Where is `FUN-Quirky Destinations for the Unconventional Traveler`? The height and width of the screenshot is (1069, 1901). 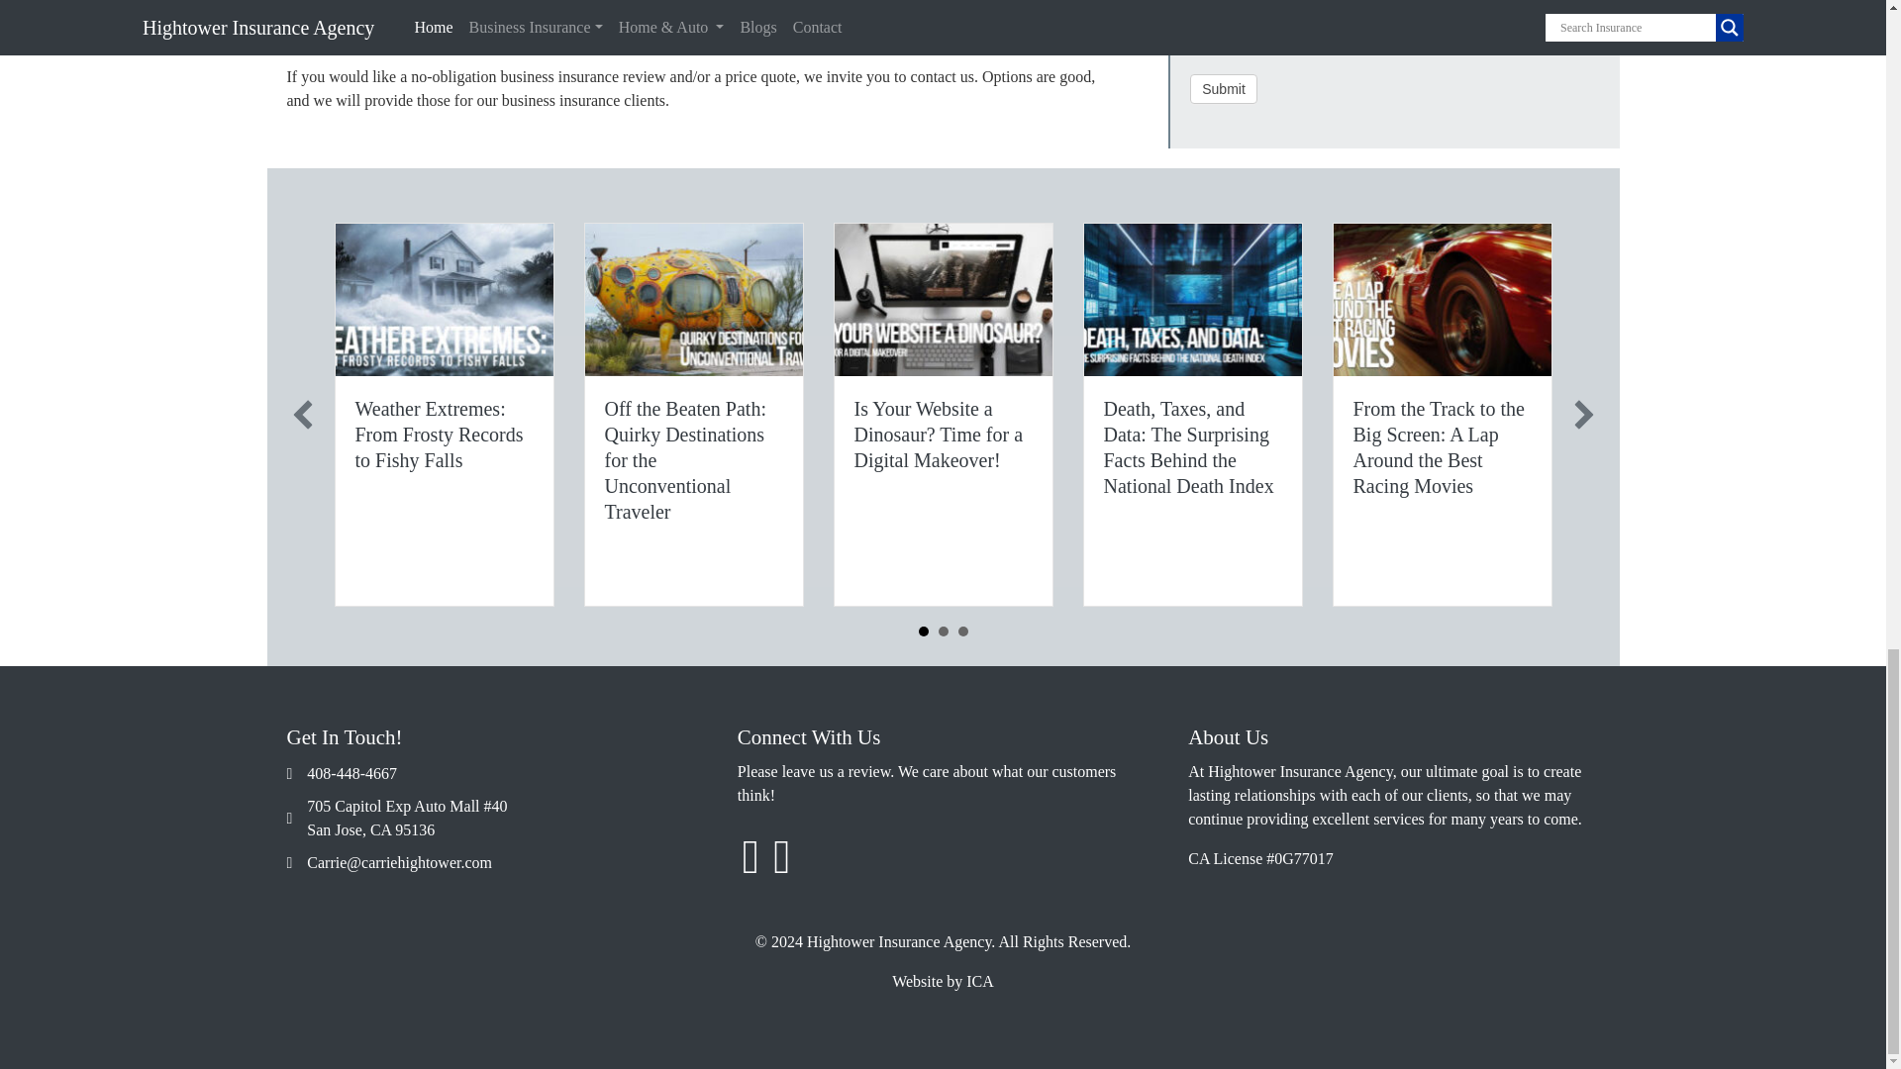 FUN-Quirky Destinations for the Unconventional Traveler is located at coordinates (693, 299).